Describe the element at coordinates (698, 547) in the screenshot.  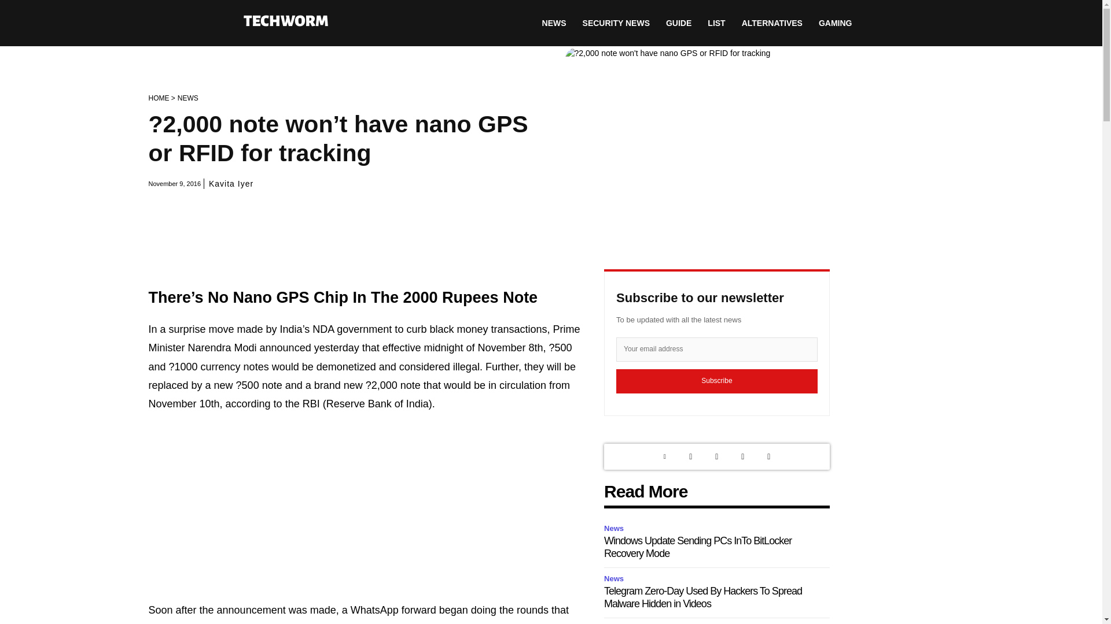
I see `Windows Update Sending PCs InTo BitLocker Recovery Mode` at that location.